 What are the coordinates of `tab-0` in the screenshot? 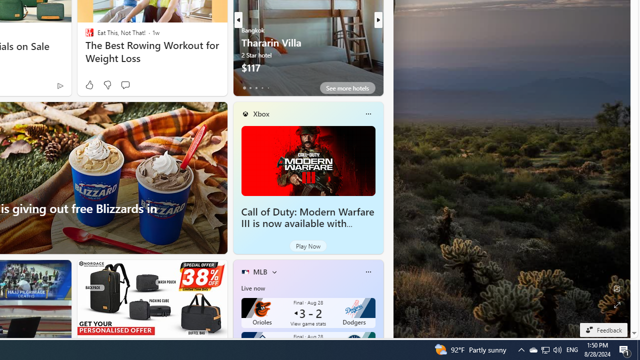 It's located at (244, 88).